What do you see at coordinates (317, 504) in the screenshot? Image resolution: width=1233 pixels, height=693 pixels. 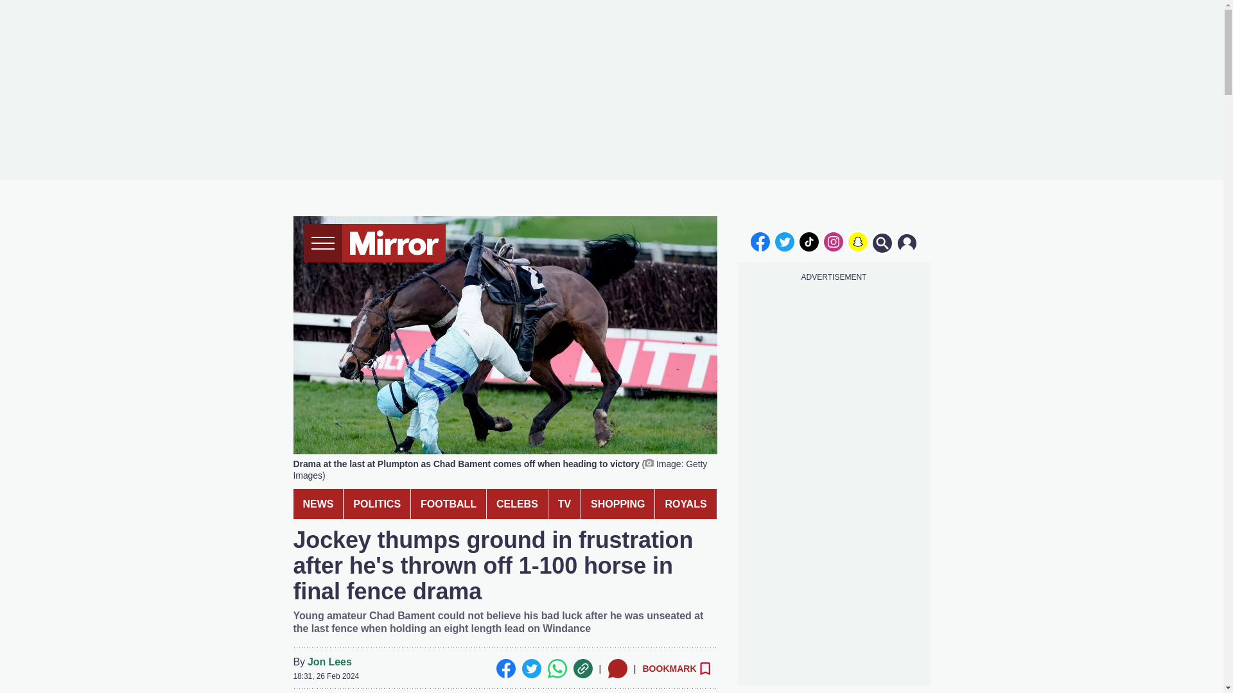 I see `NEWS` at bounding box center [317, 504].